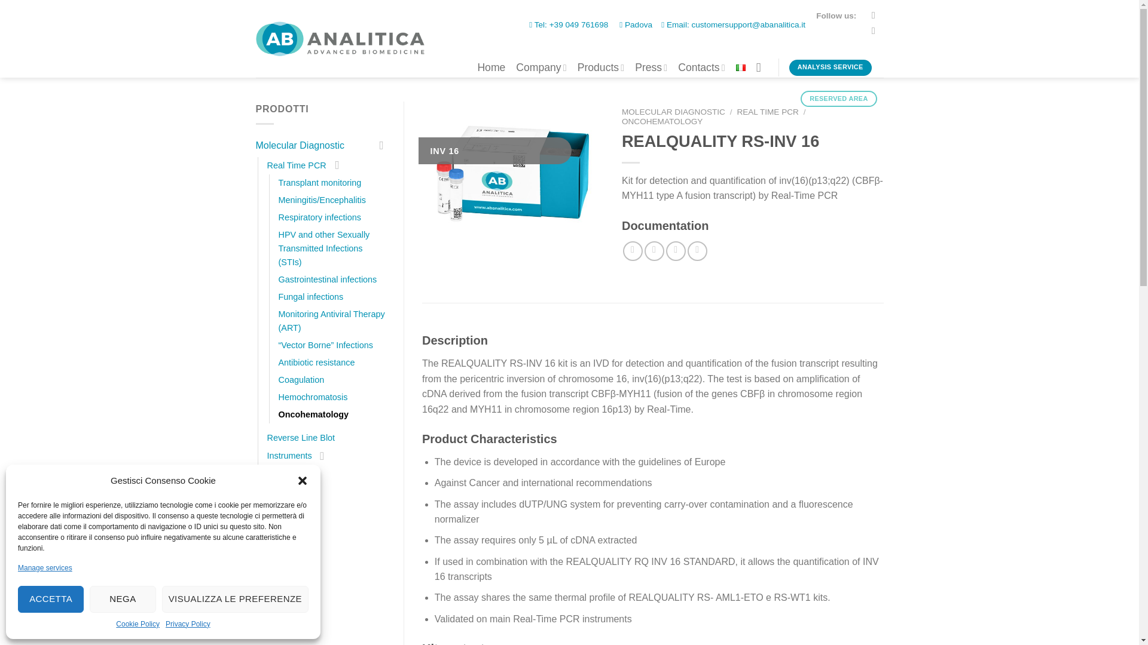 This screenshot has width=1148, height=645. Describe the element at coordinates (340, 39) in the screenshot. I see `AB ANALITICA - Advanced Biomedicine` at that location.